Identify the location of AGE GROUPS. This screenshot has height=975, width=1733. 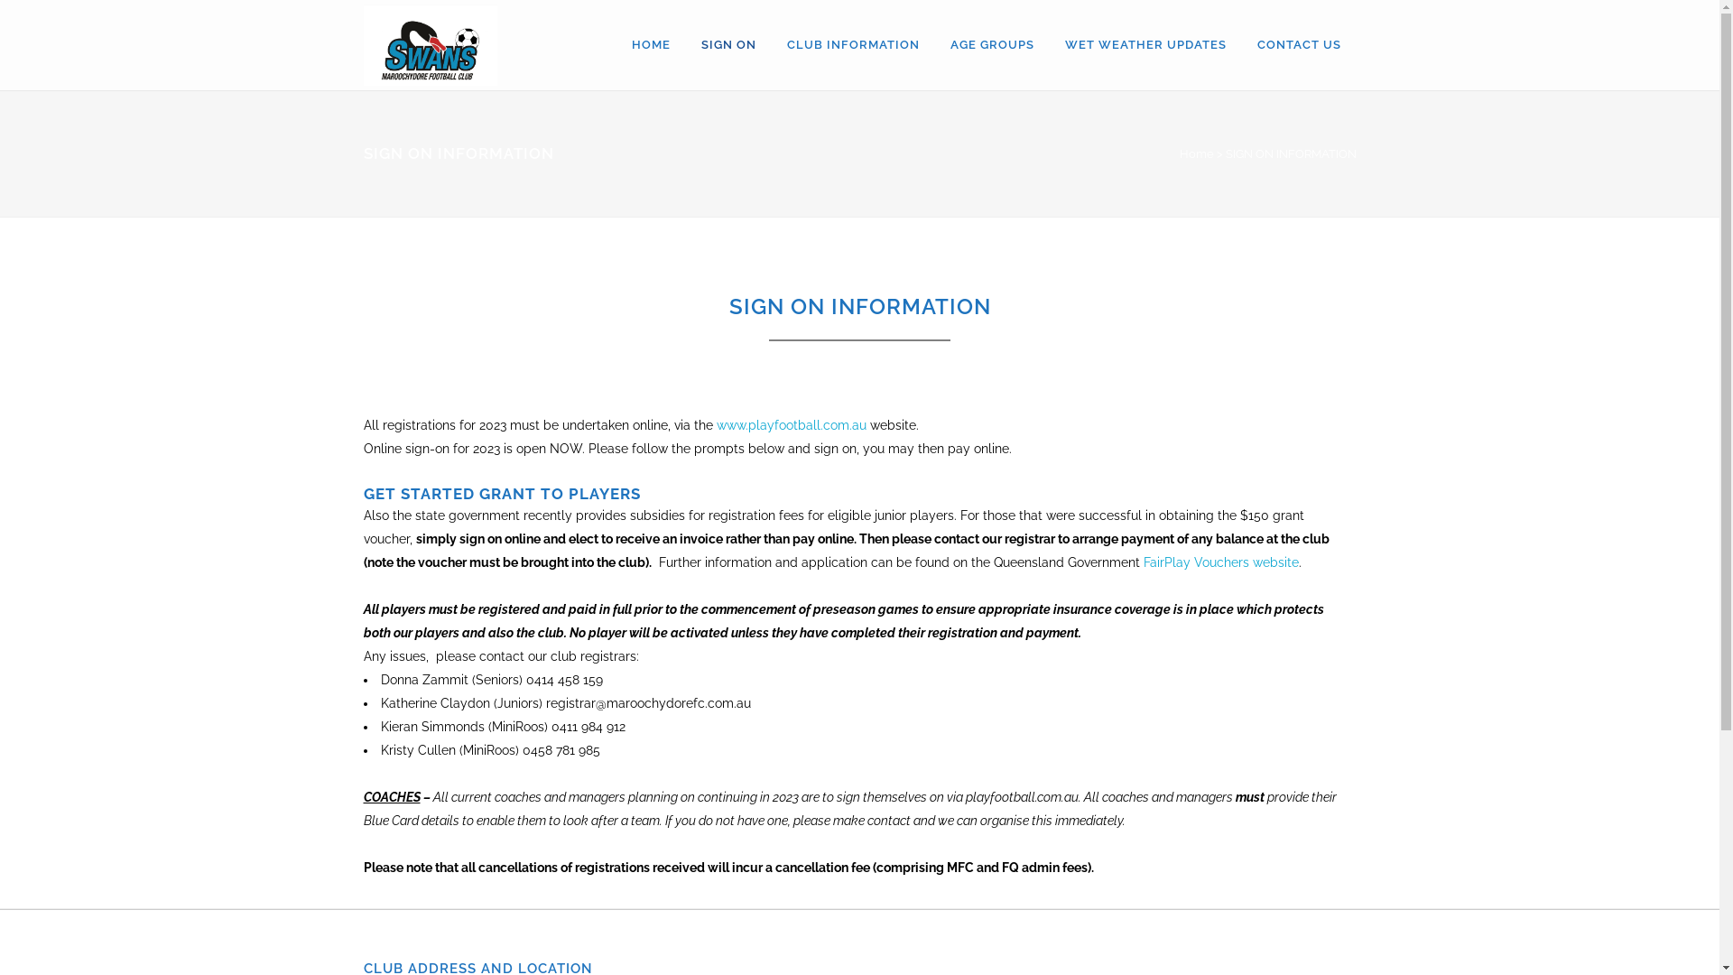
(993, 45).